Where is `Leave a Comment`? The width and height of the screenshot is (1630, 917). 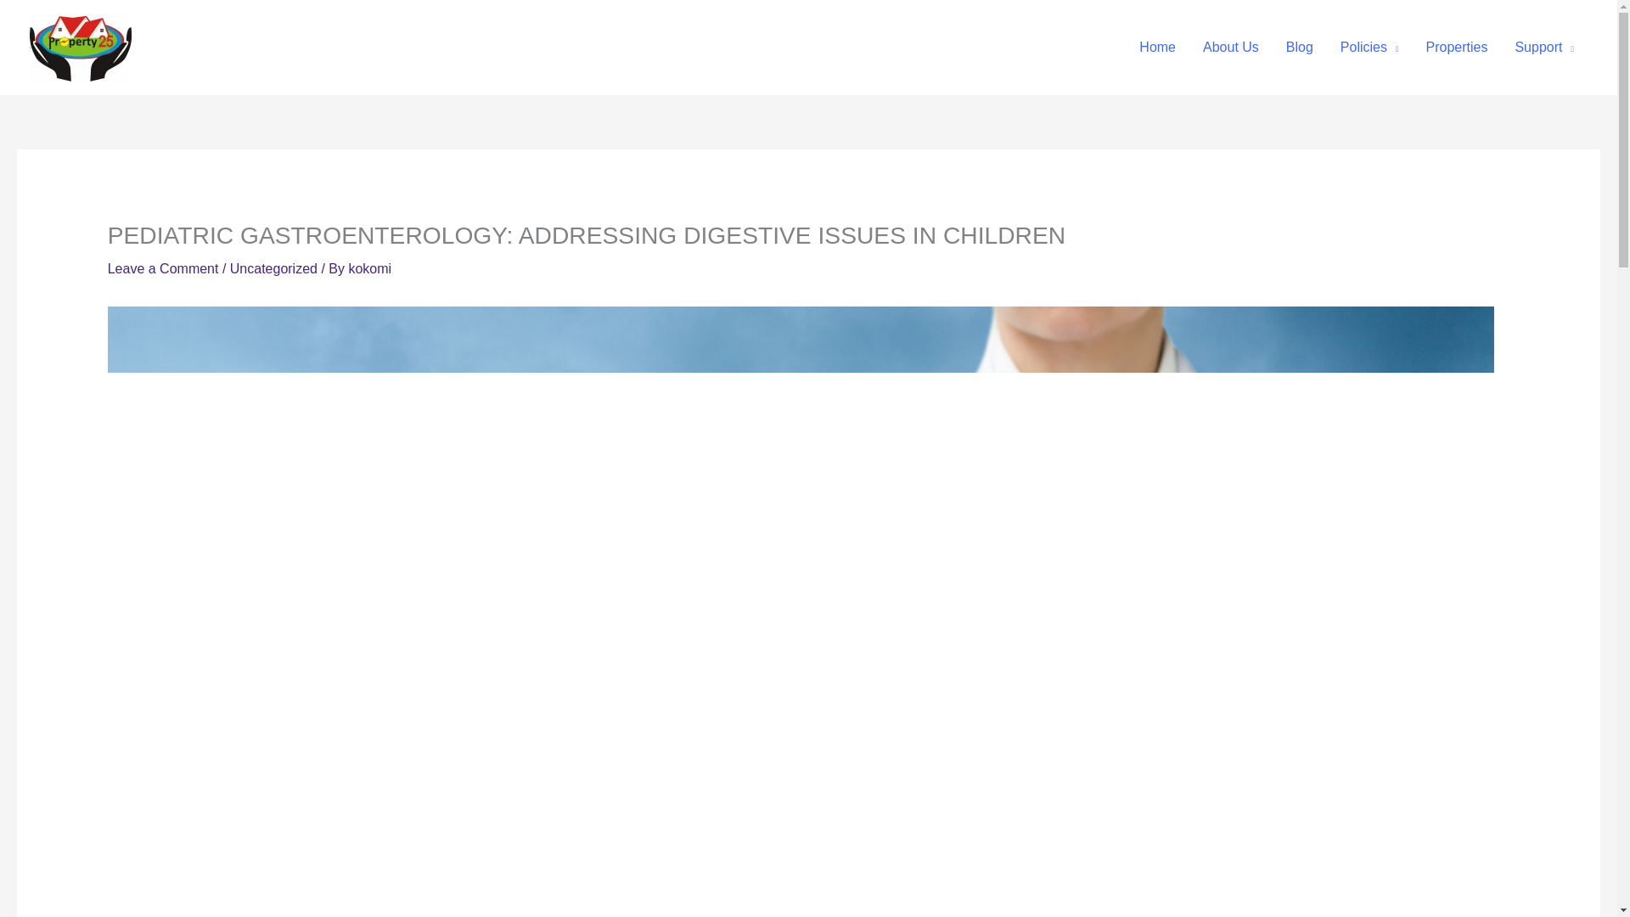
Leave a Comment is located at coordinates (163, 268).